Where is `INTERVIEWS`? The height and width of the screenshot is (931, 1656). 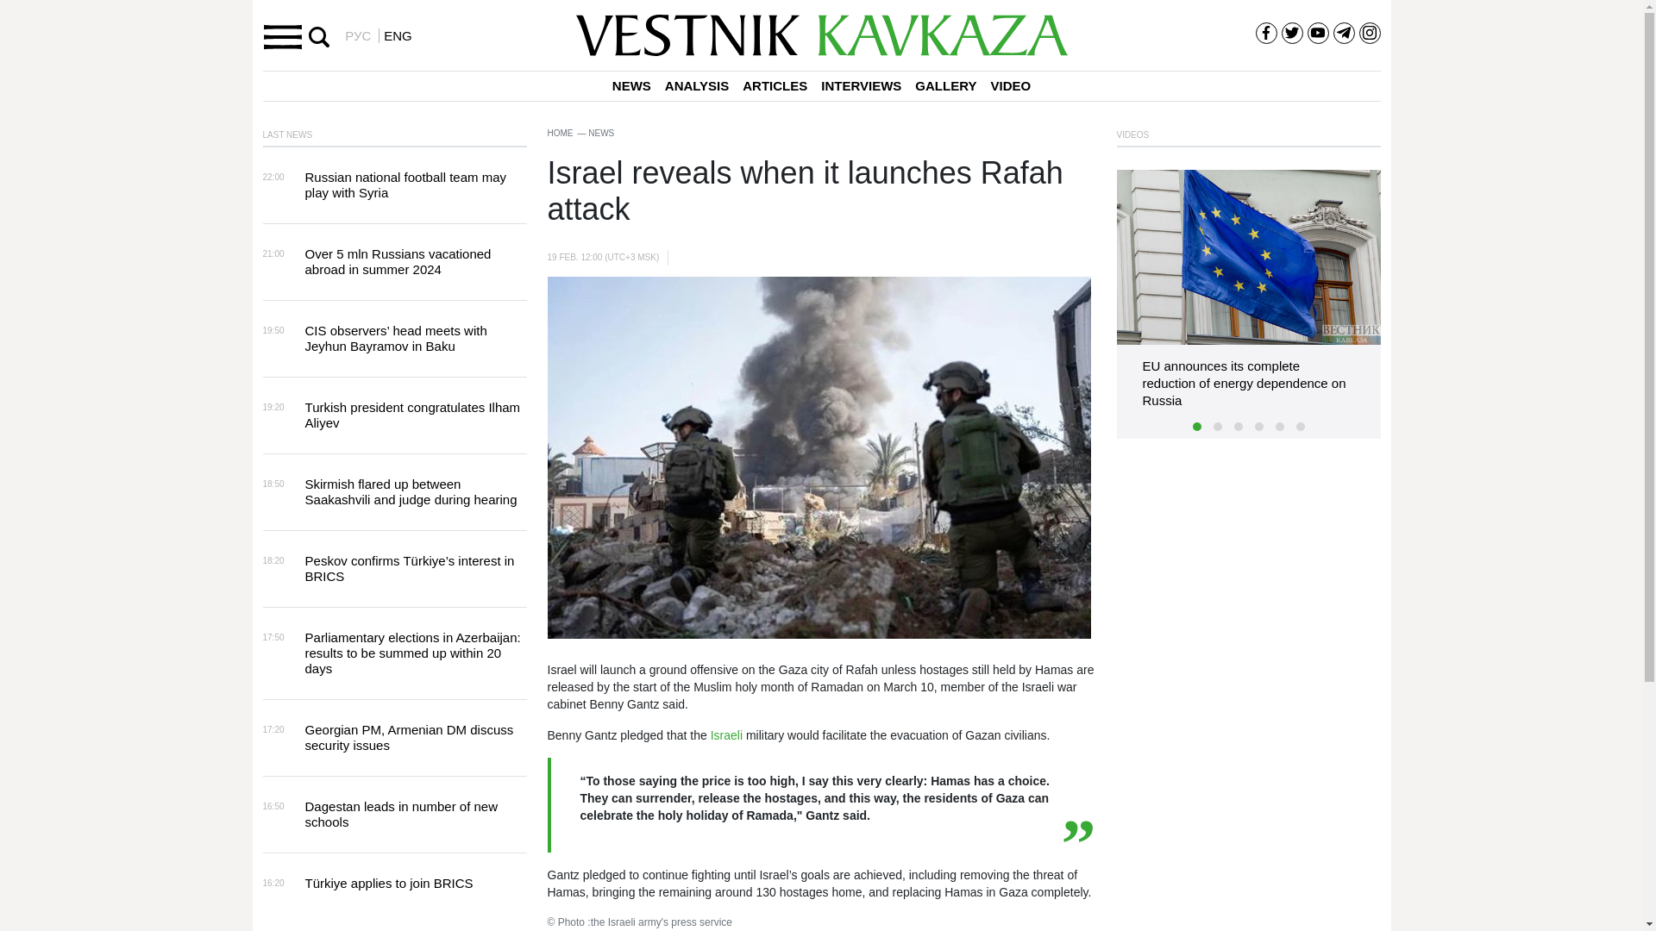
INTERVIEWS is located at coordinates (861, 86).